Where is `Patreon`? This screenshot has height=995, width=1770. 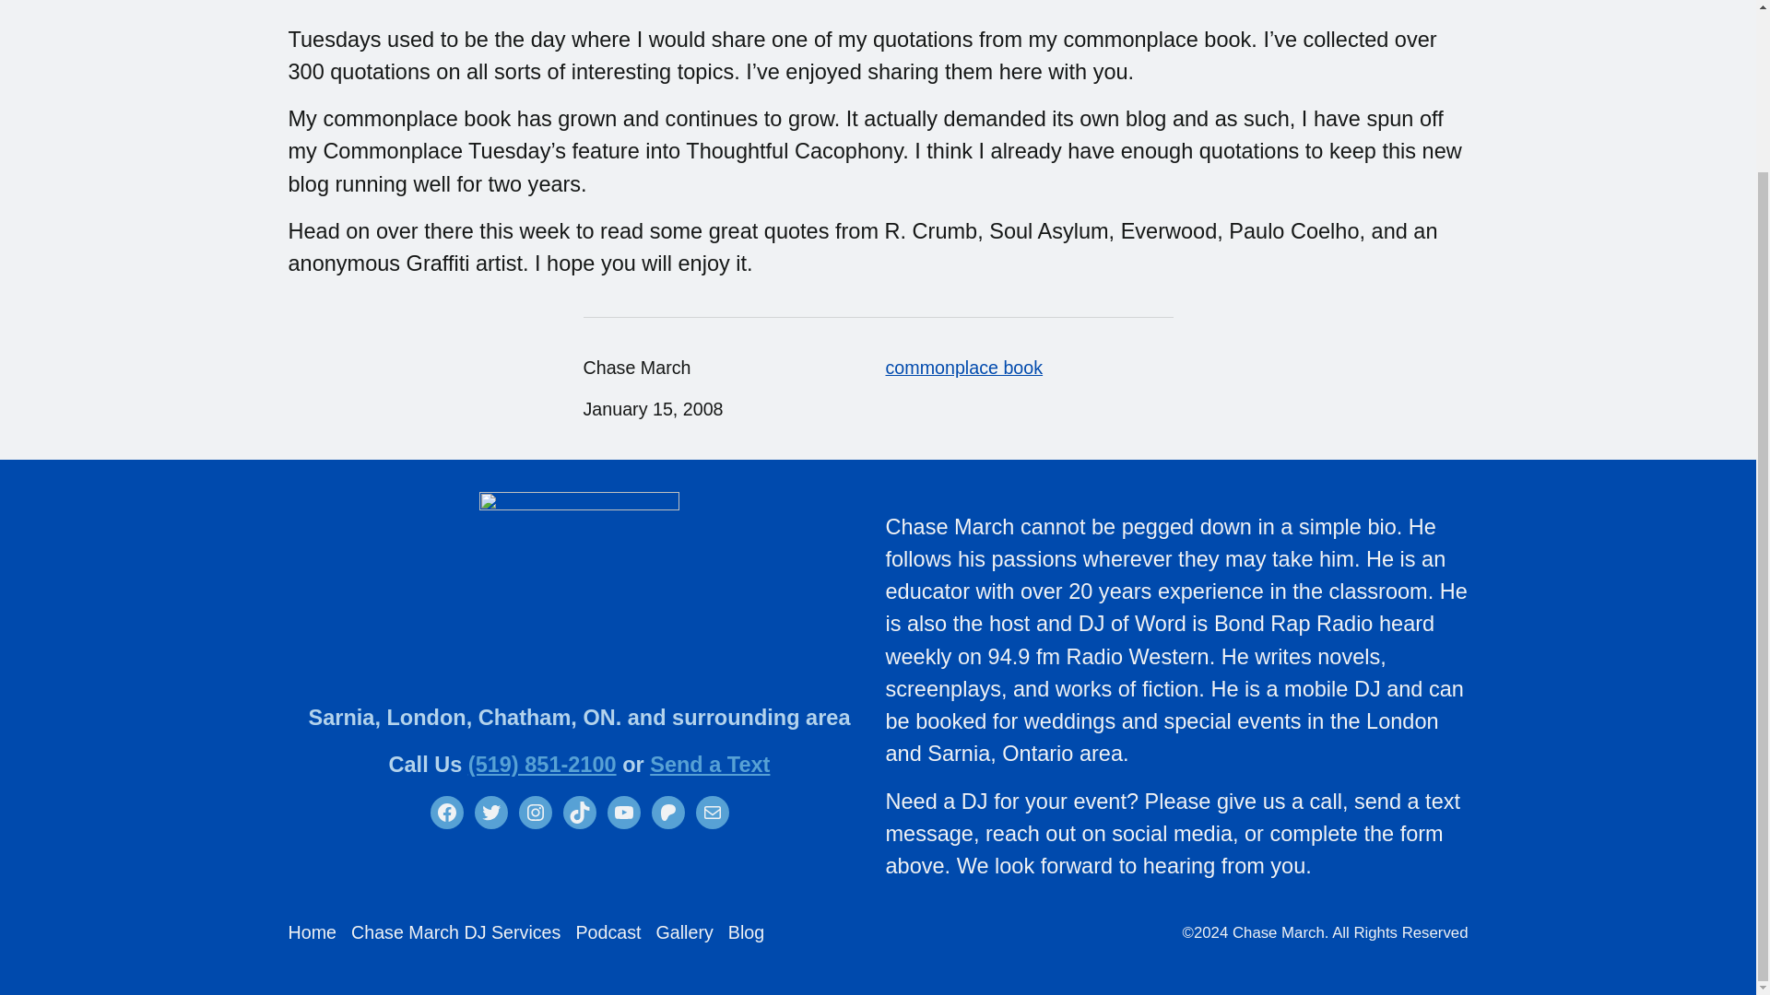
Patreon is located at coordinates (667, 813).